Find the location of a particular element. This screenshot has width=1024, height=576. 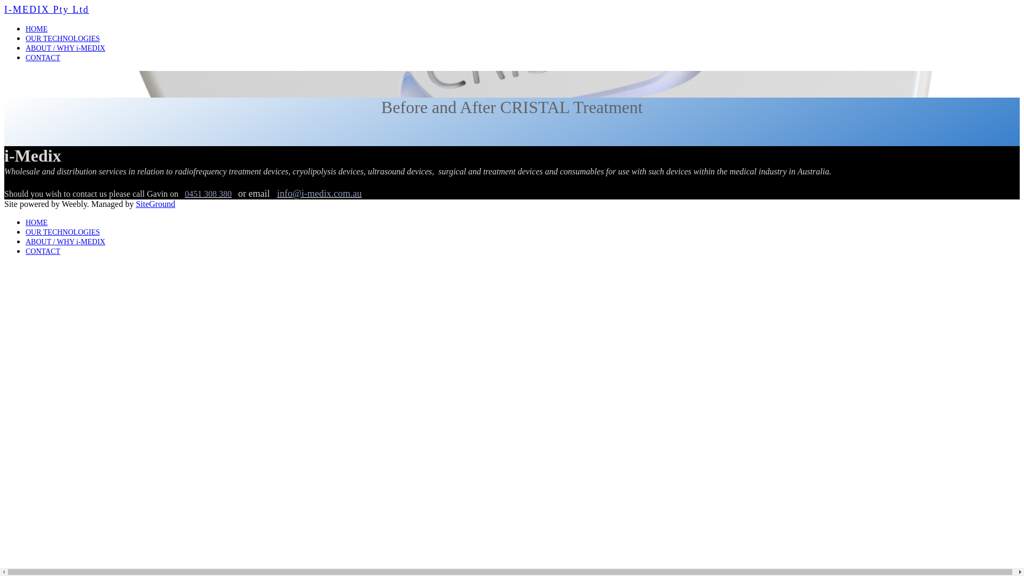

OUR TECHNOLOGIES is located at coordinates (63, 38).